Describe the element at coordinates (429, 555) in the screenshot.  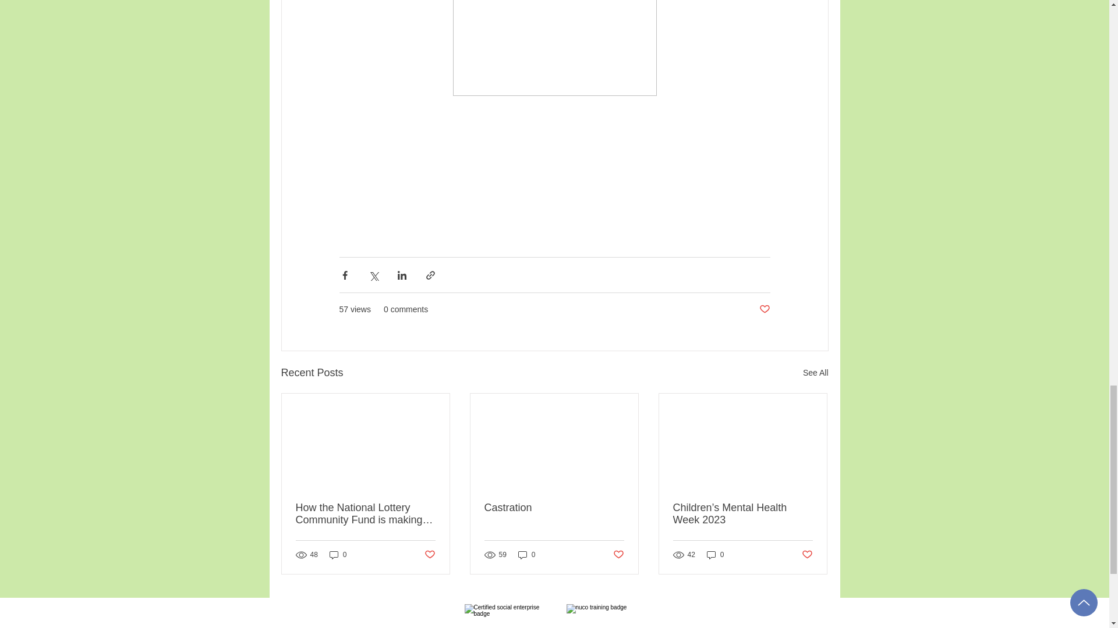
I see `Post not marked as liked` at that location.